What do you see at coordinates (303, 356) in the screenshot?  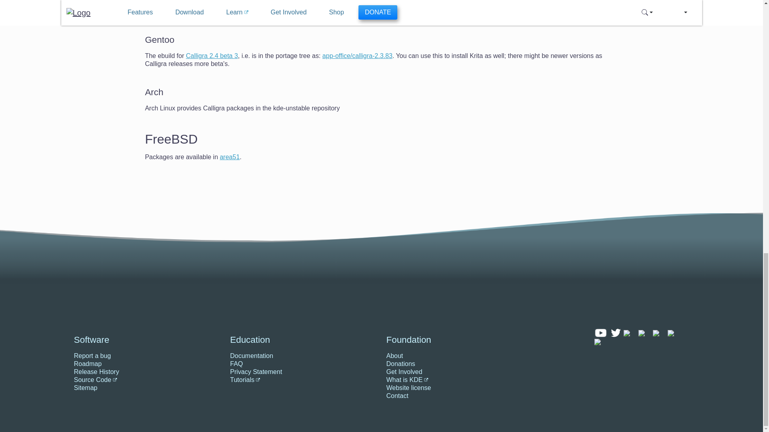 I see `Documentation` at bounding box center [303, 356].